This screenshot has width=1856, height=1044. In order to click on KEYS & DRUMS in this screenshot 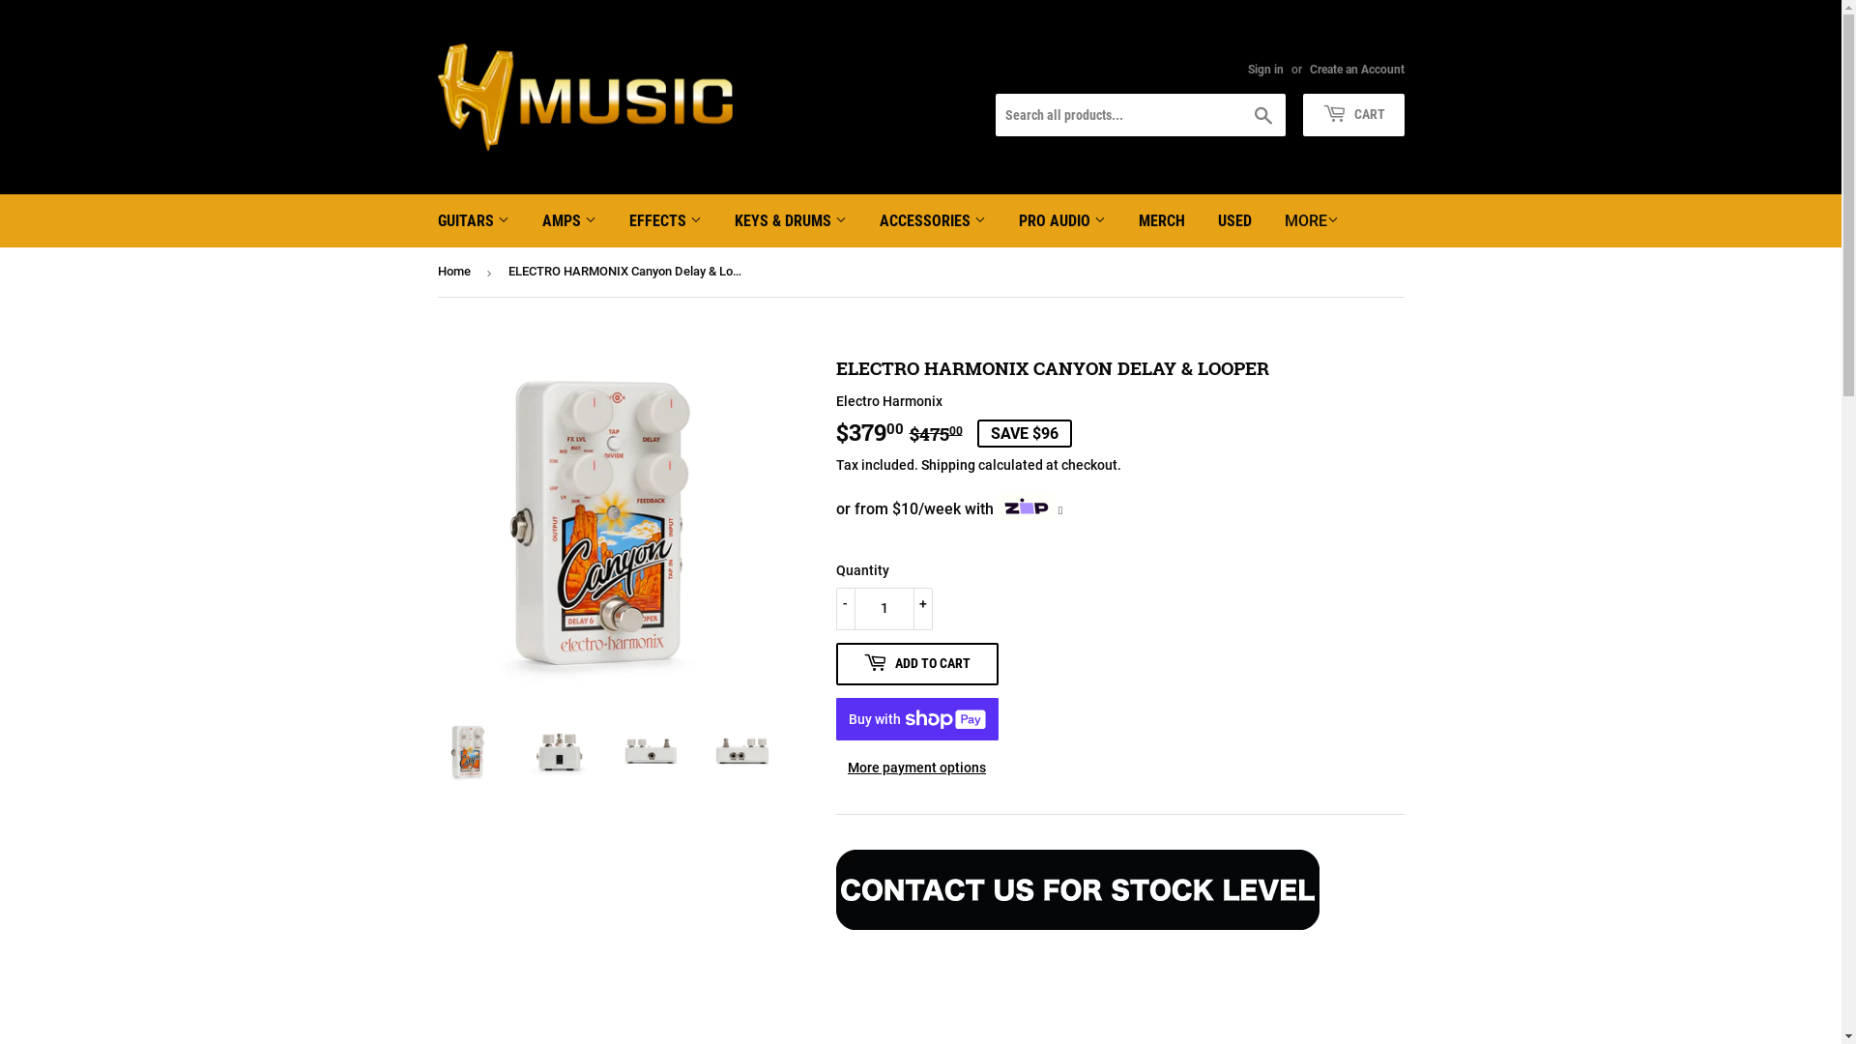, I will do `click(790, 221)`.